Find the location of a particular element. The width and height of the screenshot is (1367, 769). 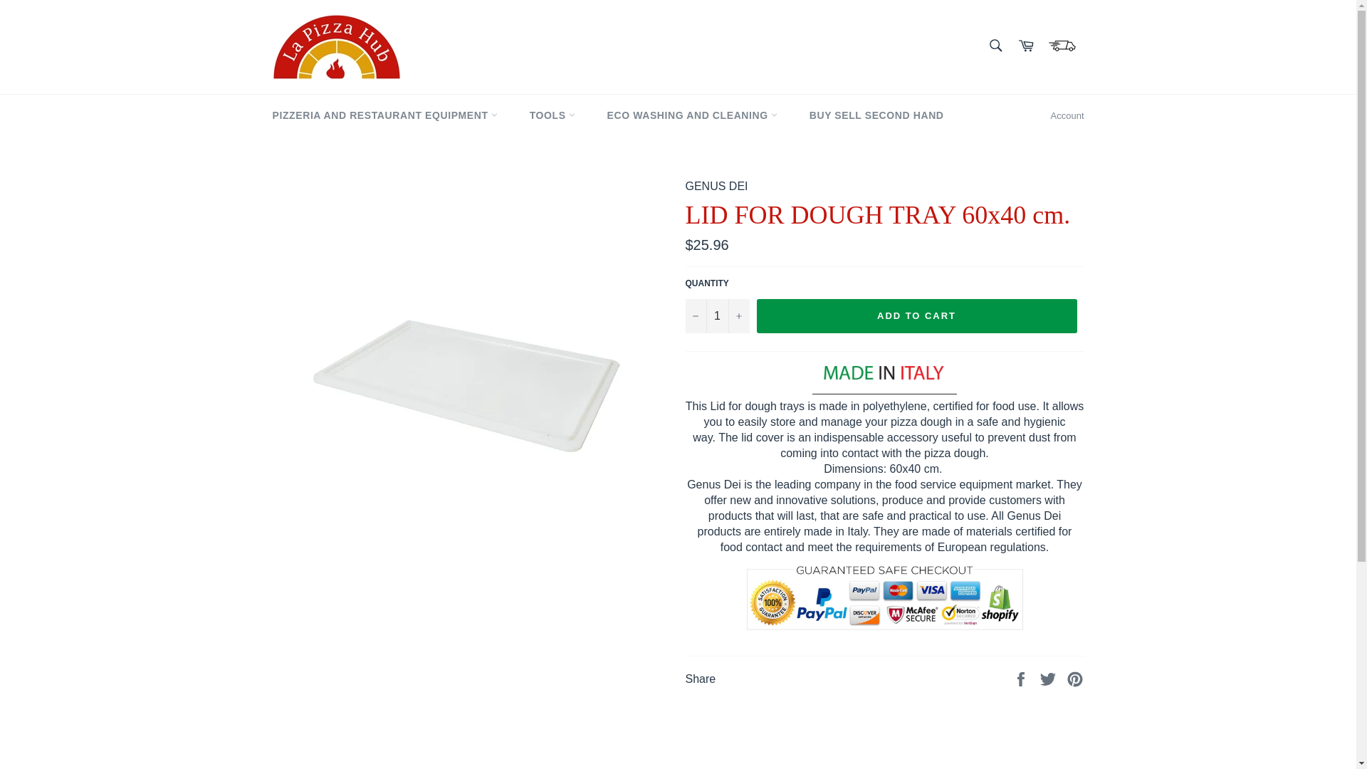

Search is located at coordinates (995, 46).